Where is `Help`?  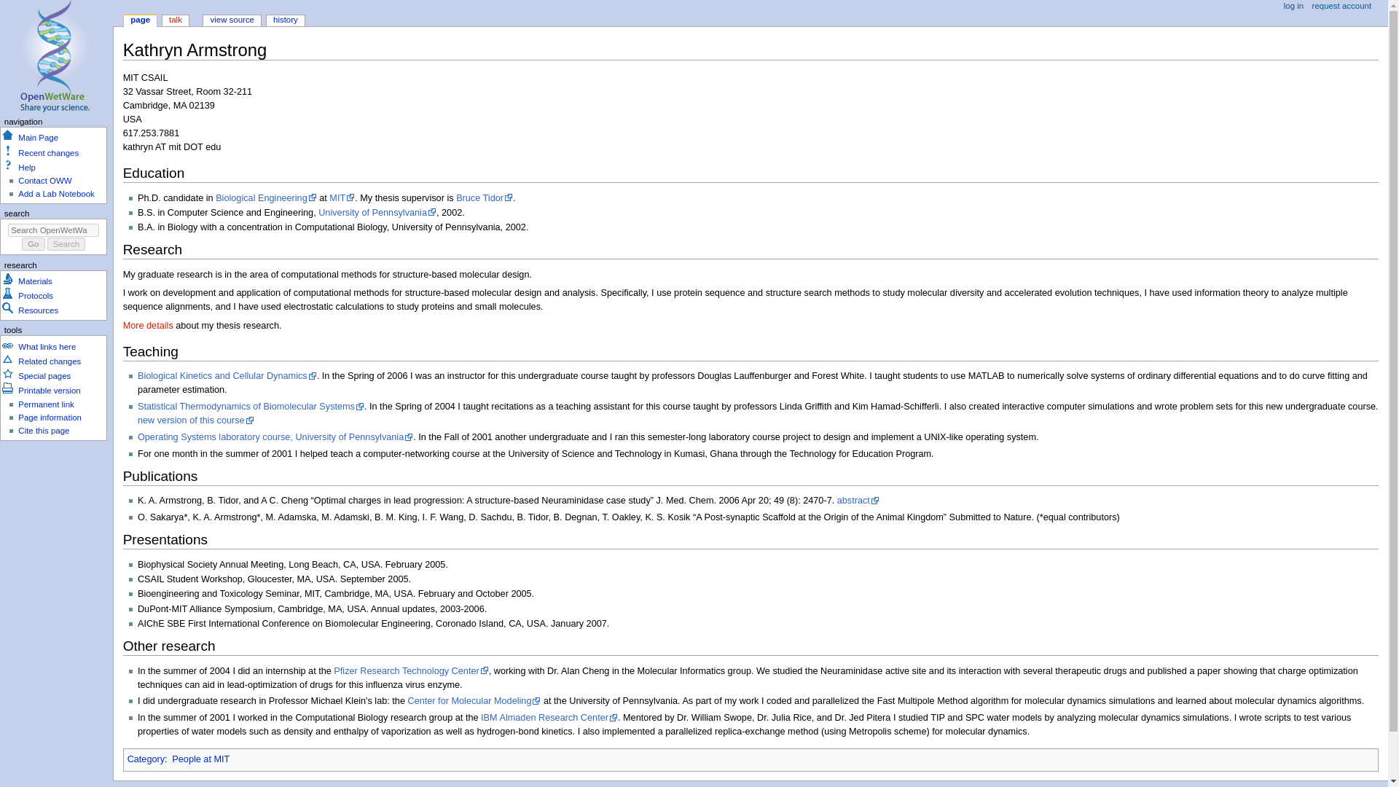
Help is located at coordinates (26, 168).